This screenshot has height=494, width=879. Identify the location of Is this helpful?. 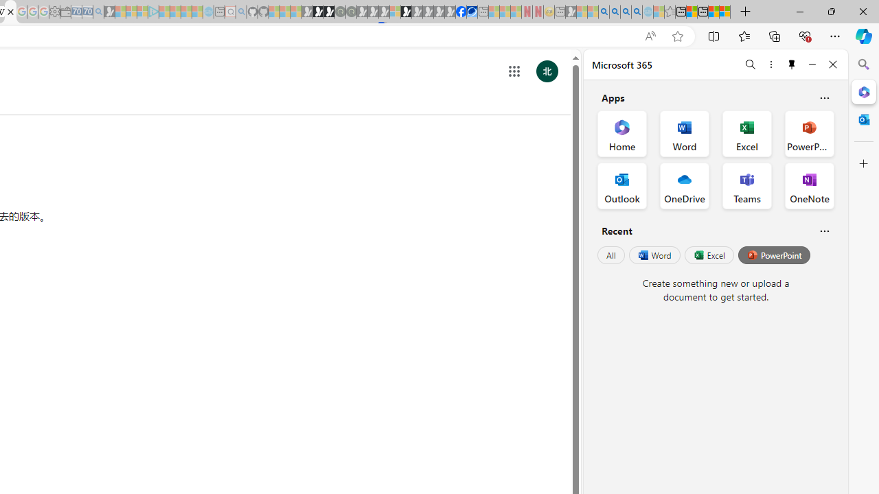
(824, 231).